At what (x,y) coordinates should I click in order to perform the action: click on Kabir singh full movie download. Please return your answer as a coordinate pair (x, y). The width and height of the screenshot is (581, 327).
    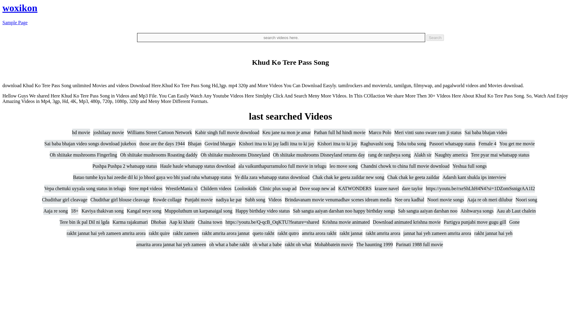
    Looking at the image, I should click on (227, 133).